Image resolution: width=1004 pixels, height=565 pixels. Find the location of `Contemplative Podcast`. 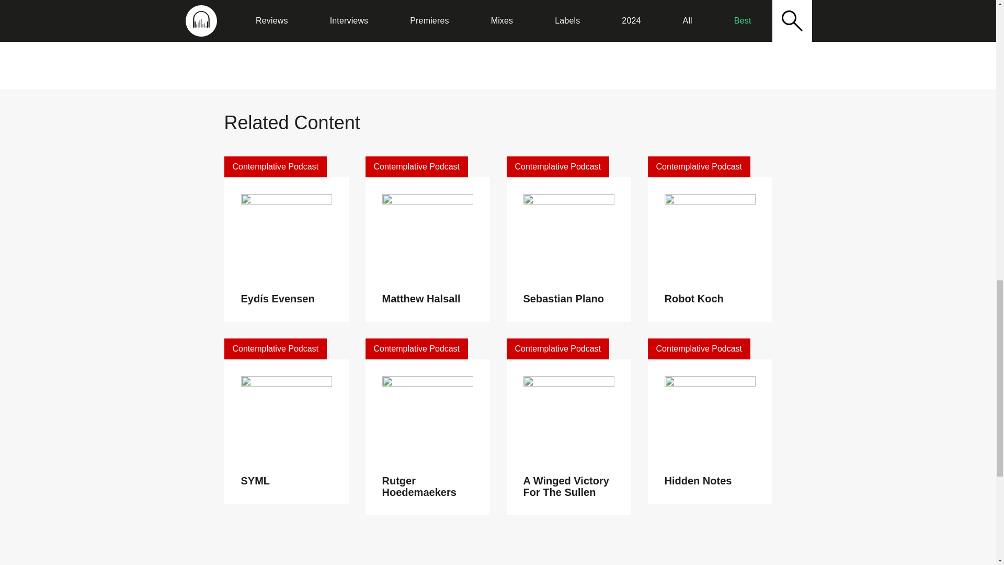

Contemplative Podcast is located at coordinates (275, 348).